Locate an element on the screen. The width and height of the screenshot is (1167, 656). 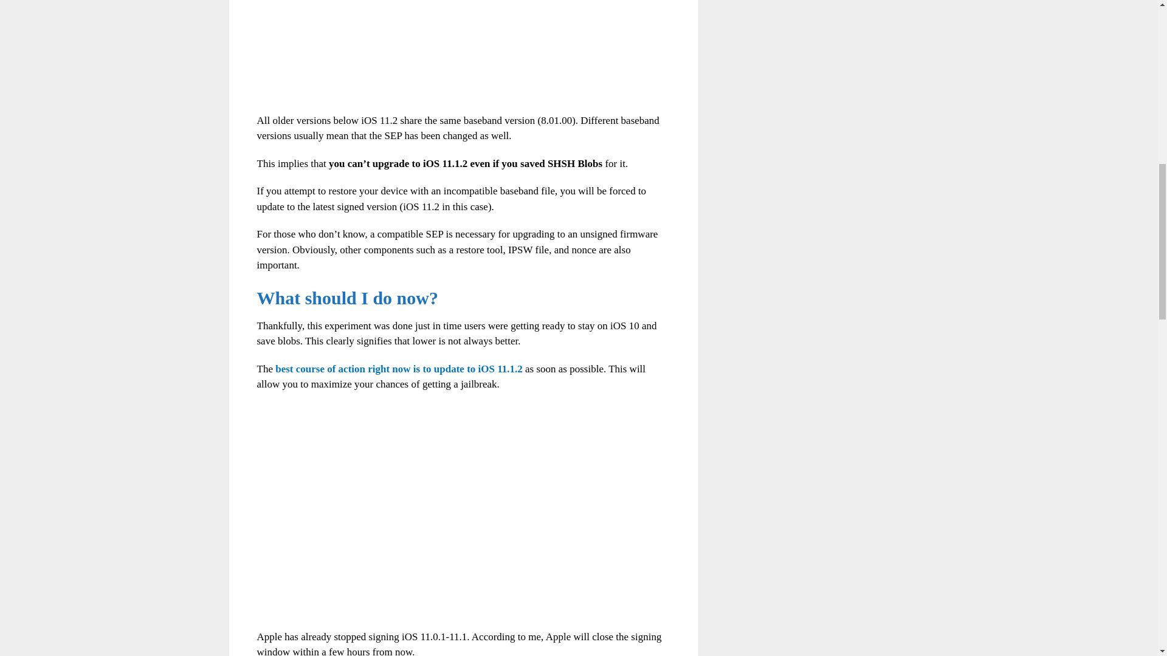
best course of action right now is to update to iOS 11.1.2 is located at coordinates (399, 369).